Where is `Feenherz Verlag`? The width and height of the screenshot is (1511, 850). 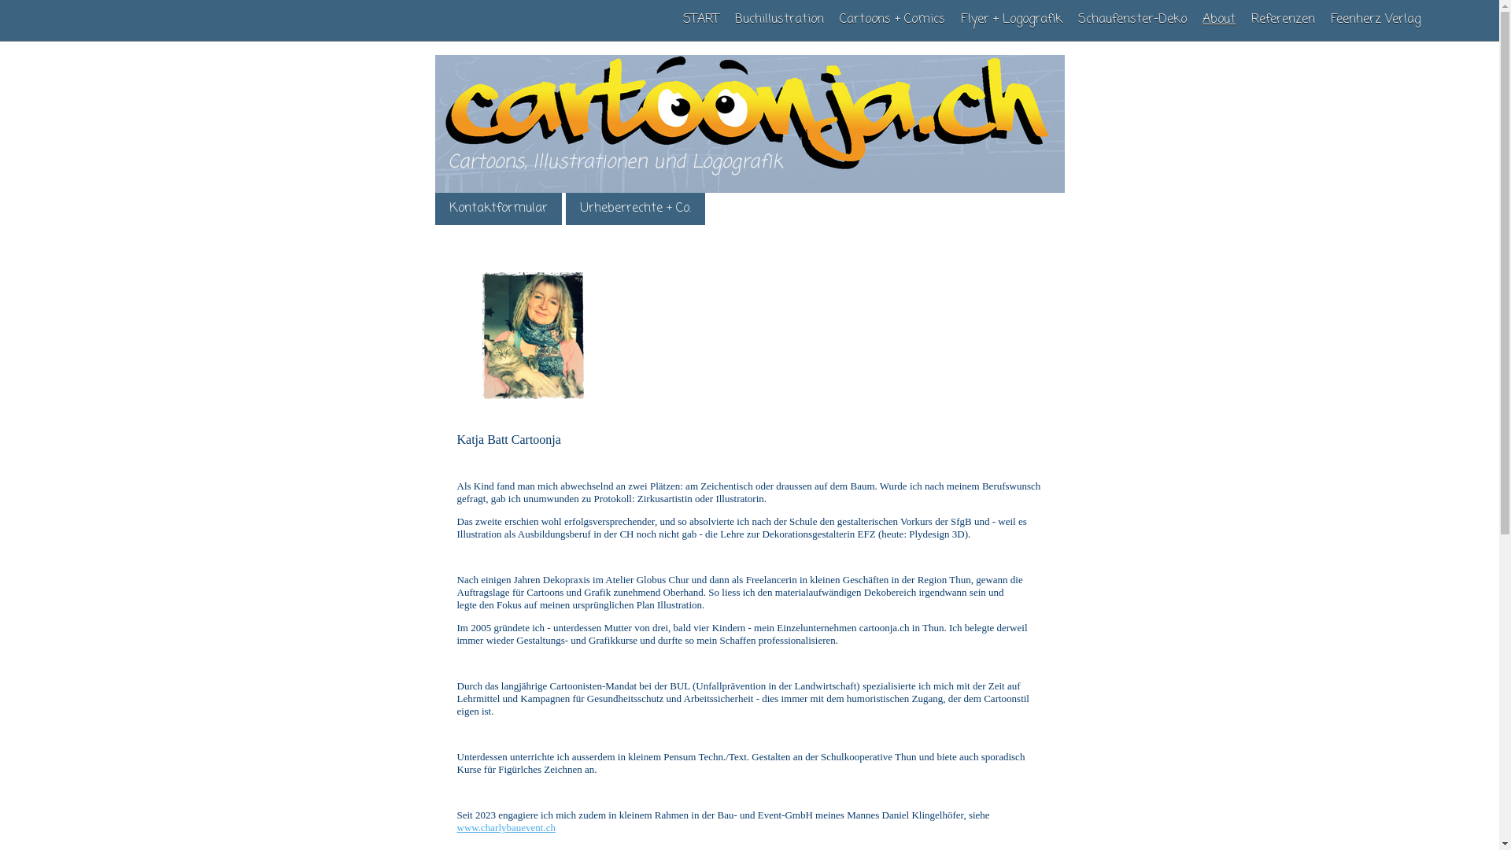 Feenherz Verlag is located at coordinates (1376, 20).